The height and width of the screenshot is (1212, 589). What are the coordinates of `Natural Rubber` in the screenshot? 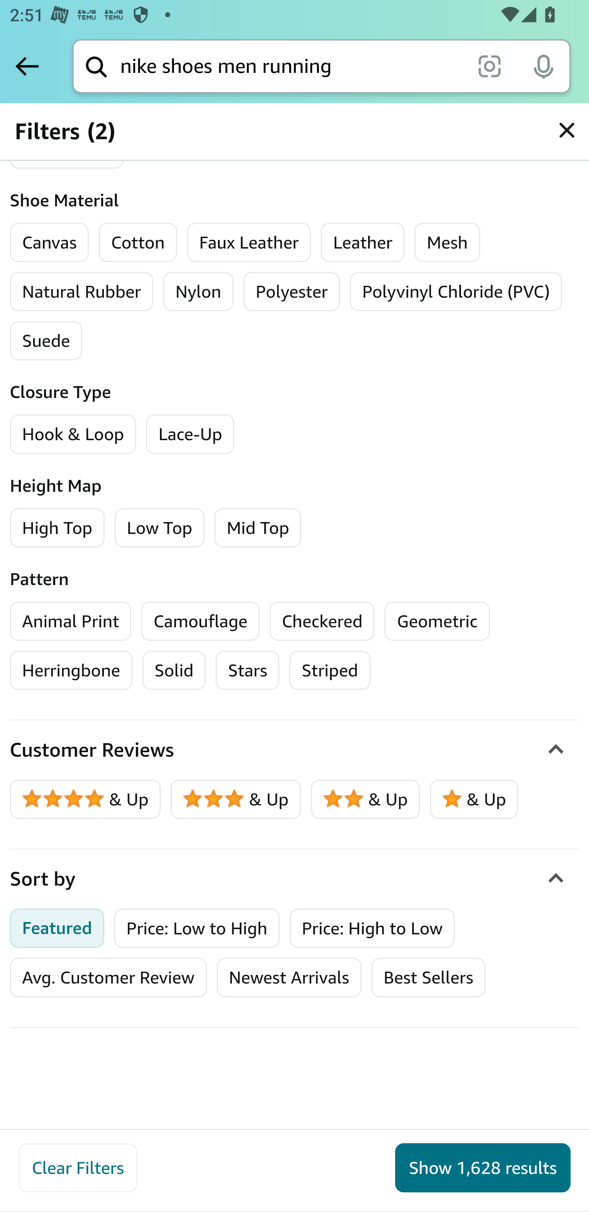 It's located at (81, 292).